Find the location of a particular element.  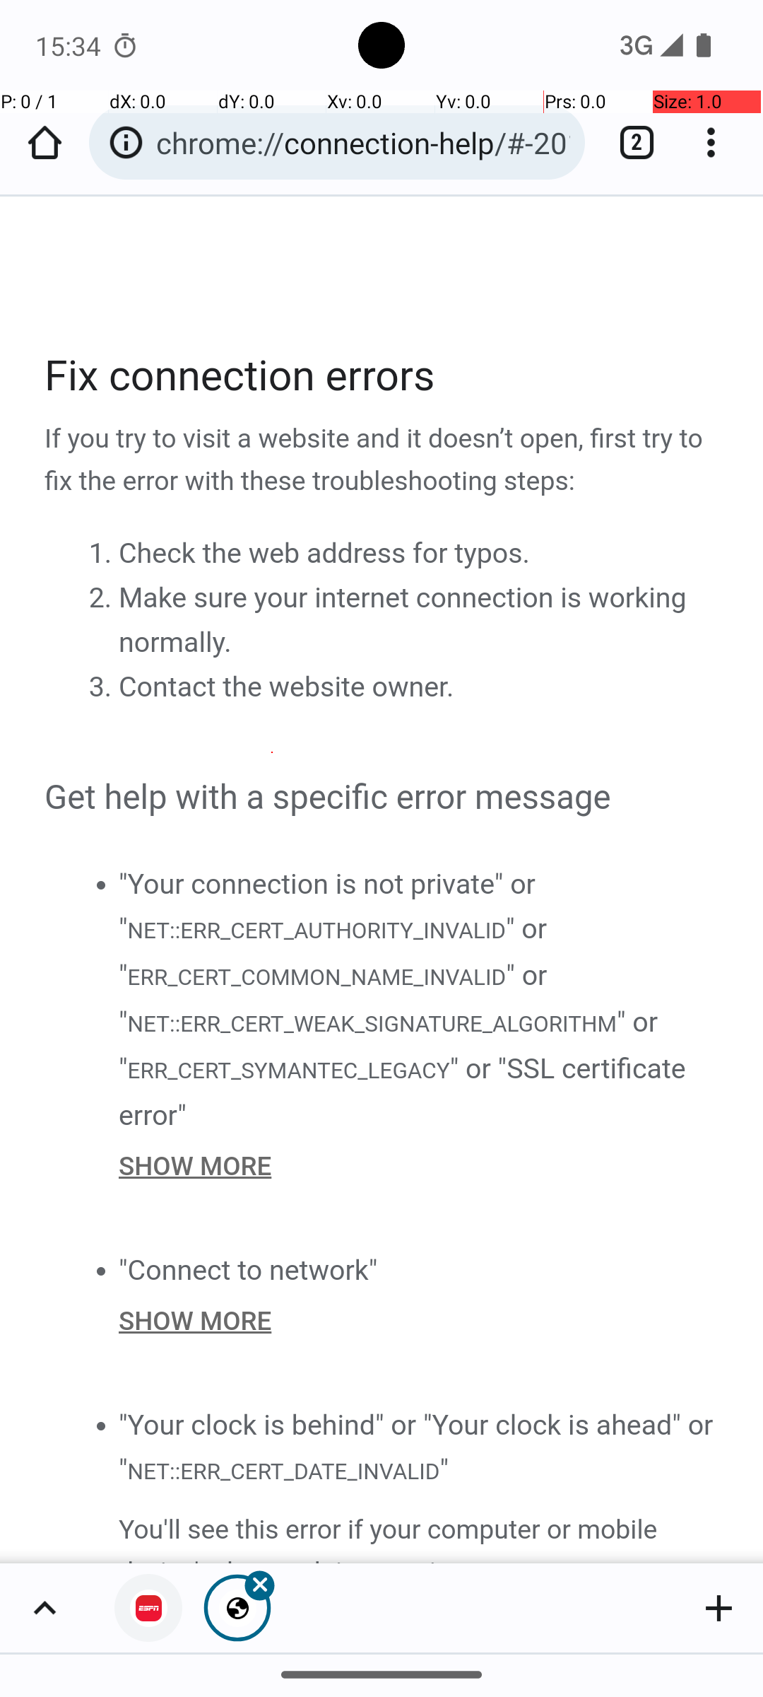

3.  is located at coordinates (103, 686).